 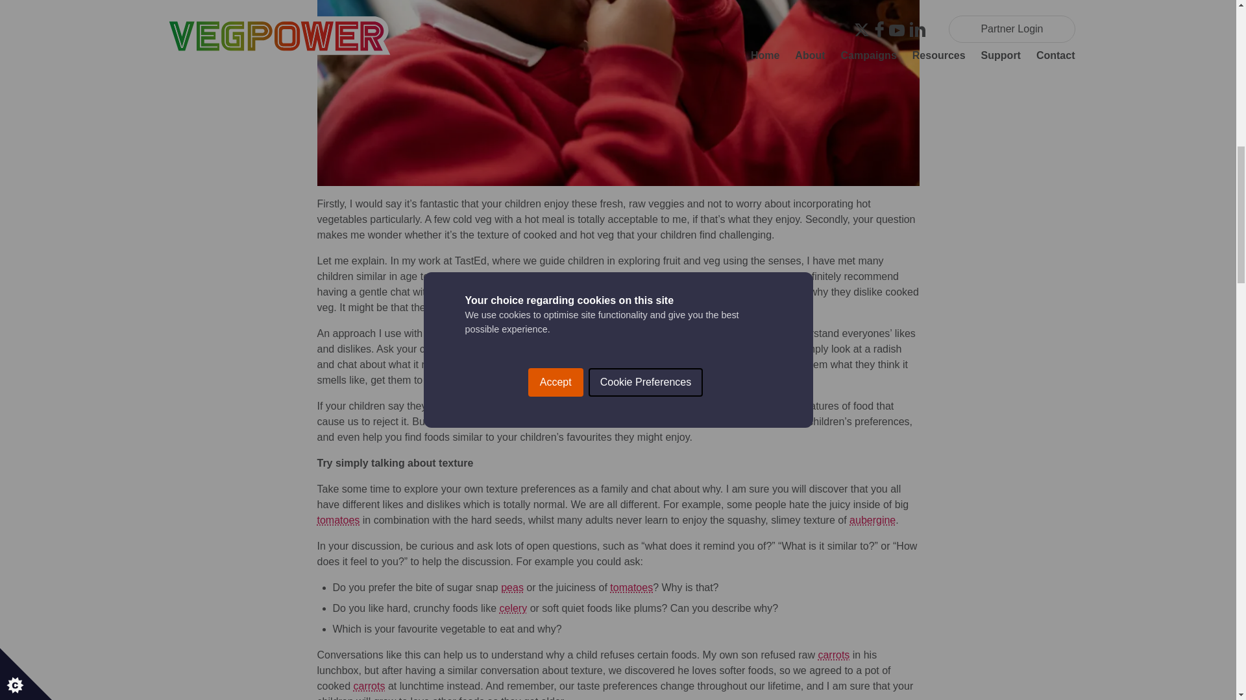 I want to click on tomatoes, so click(x=337, y=520).